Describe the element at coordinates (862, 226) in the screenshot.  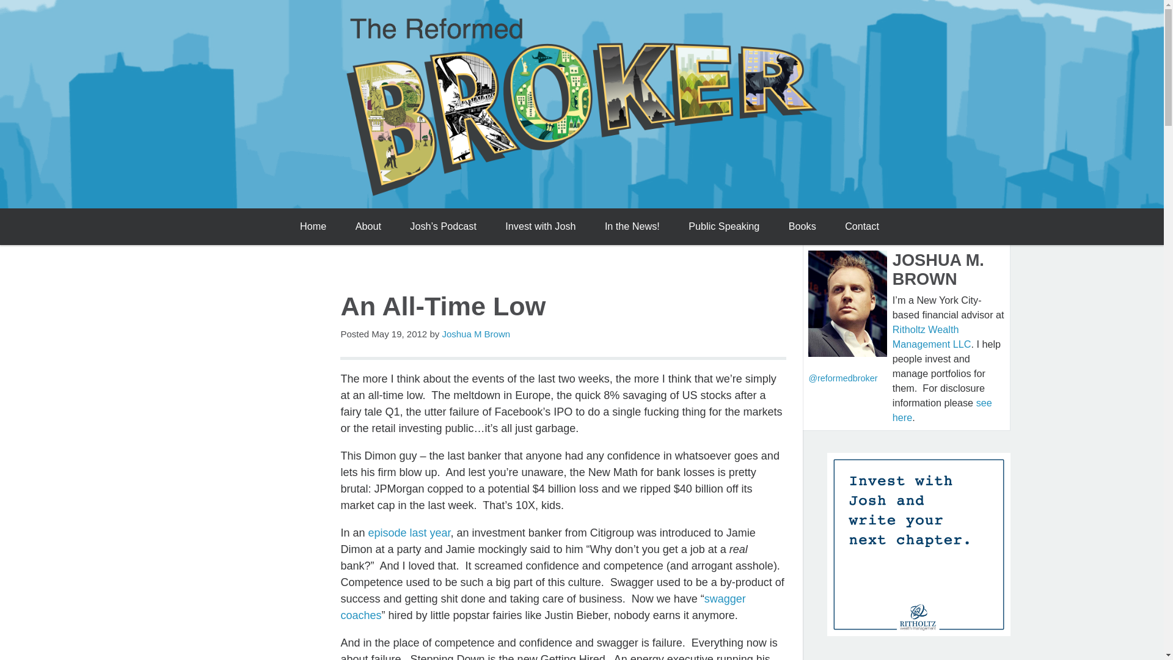
I see `Contact` at that location.